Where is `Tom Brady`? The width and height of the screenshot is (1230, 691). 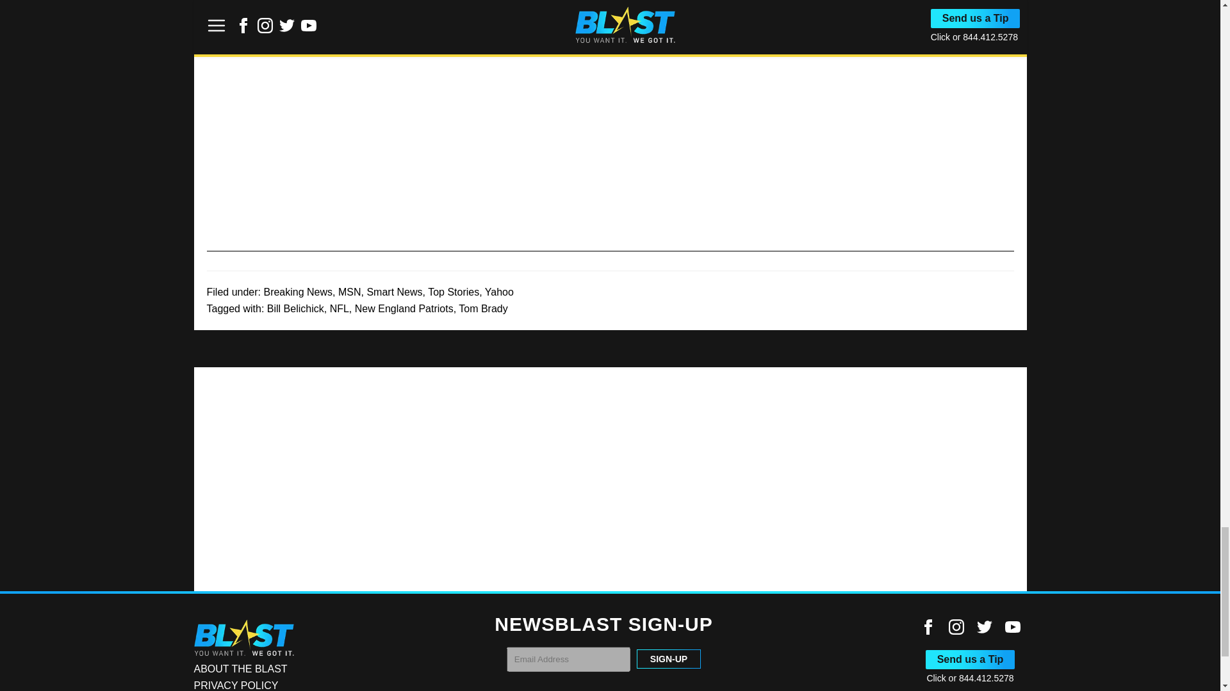
Tom Brady is located at coordinates (483, 308).